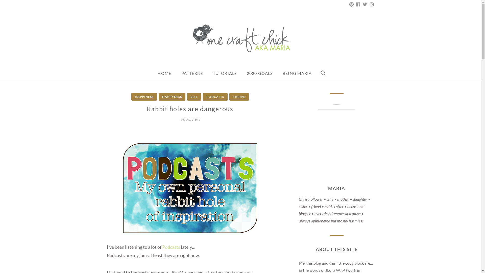 The height and width of the screenshot is (273, 485). What do you see at coordinates (156, 63) in the screenshot?
I see `ONE CRAFT CHICK` at bounding box center [156, 63].